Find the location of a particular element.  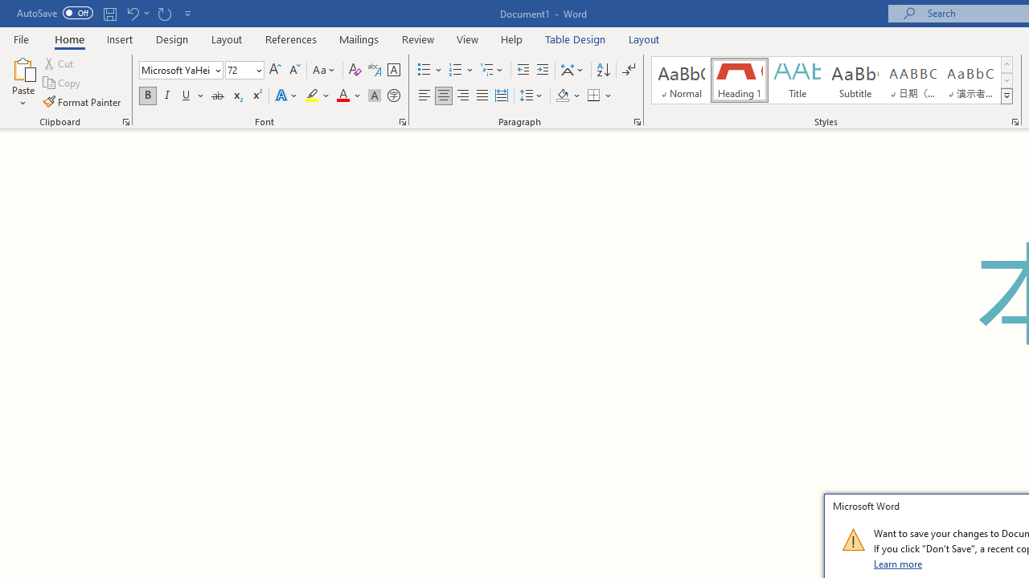

Repeat Doc Close is located at coordinates (164, 13).